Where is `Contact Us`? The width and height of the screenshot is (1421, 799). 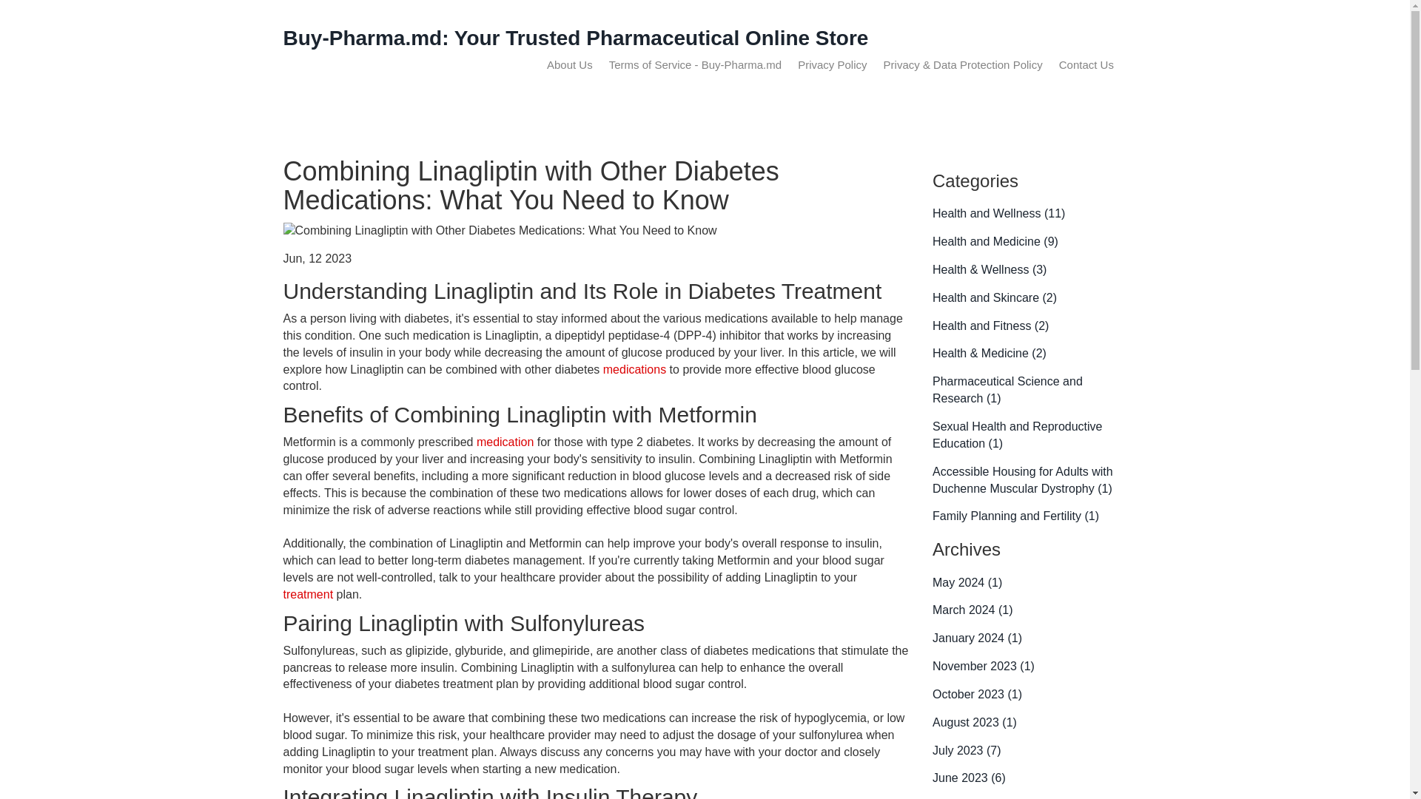
Contact Us is located at coordinates (1086, 64).